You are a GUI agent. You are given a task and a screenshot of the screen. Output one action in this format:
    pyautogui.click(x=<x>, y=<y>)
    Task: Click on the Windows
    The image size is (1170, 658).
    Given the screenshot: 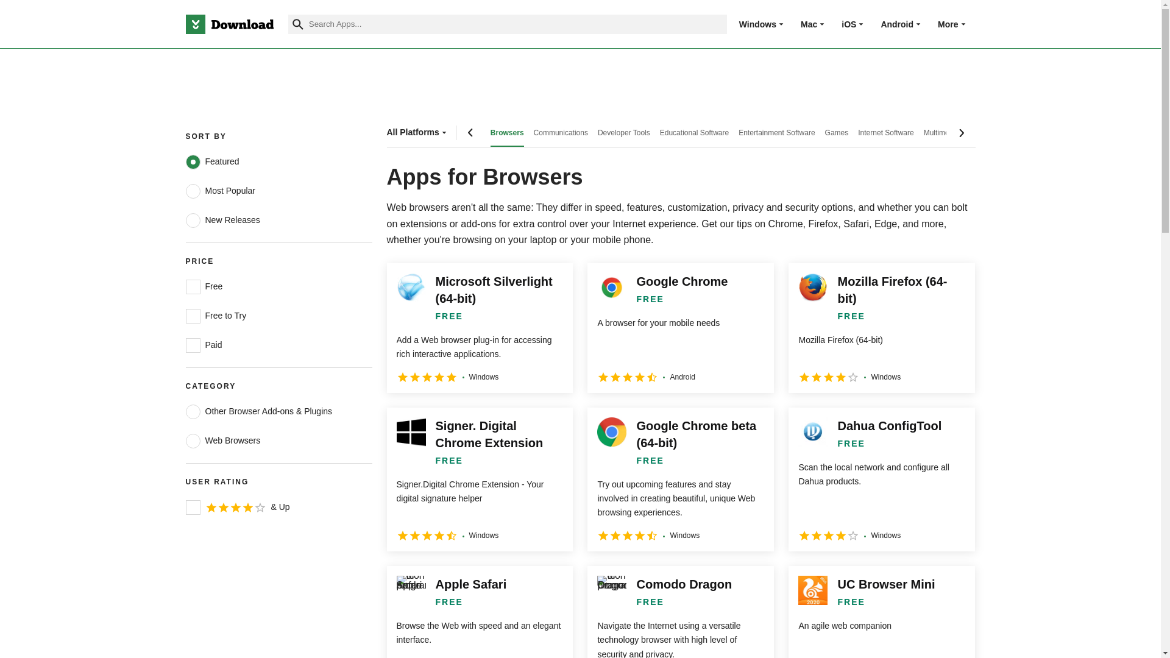 What is the action you would take?
    pyautogui.click(x=758, y=24)
    